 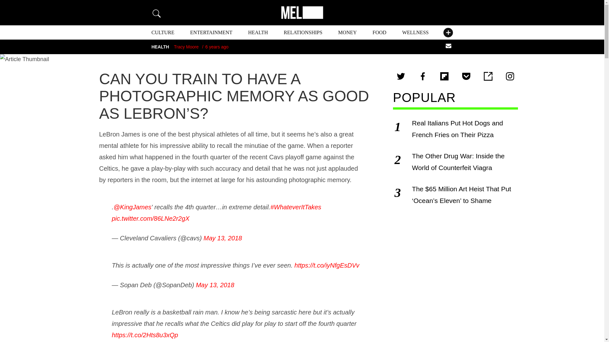 I want to click on RELATIONSHIPS, so click(x=303, y=32).